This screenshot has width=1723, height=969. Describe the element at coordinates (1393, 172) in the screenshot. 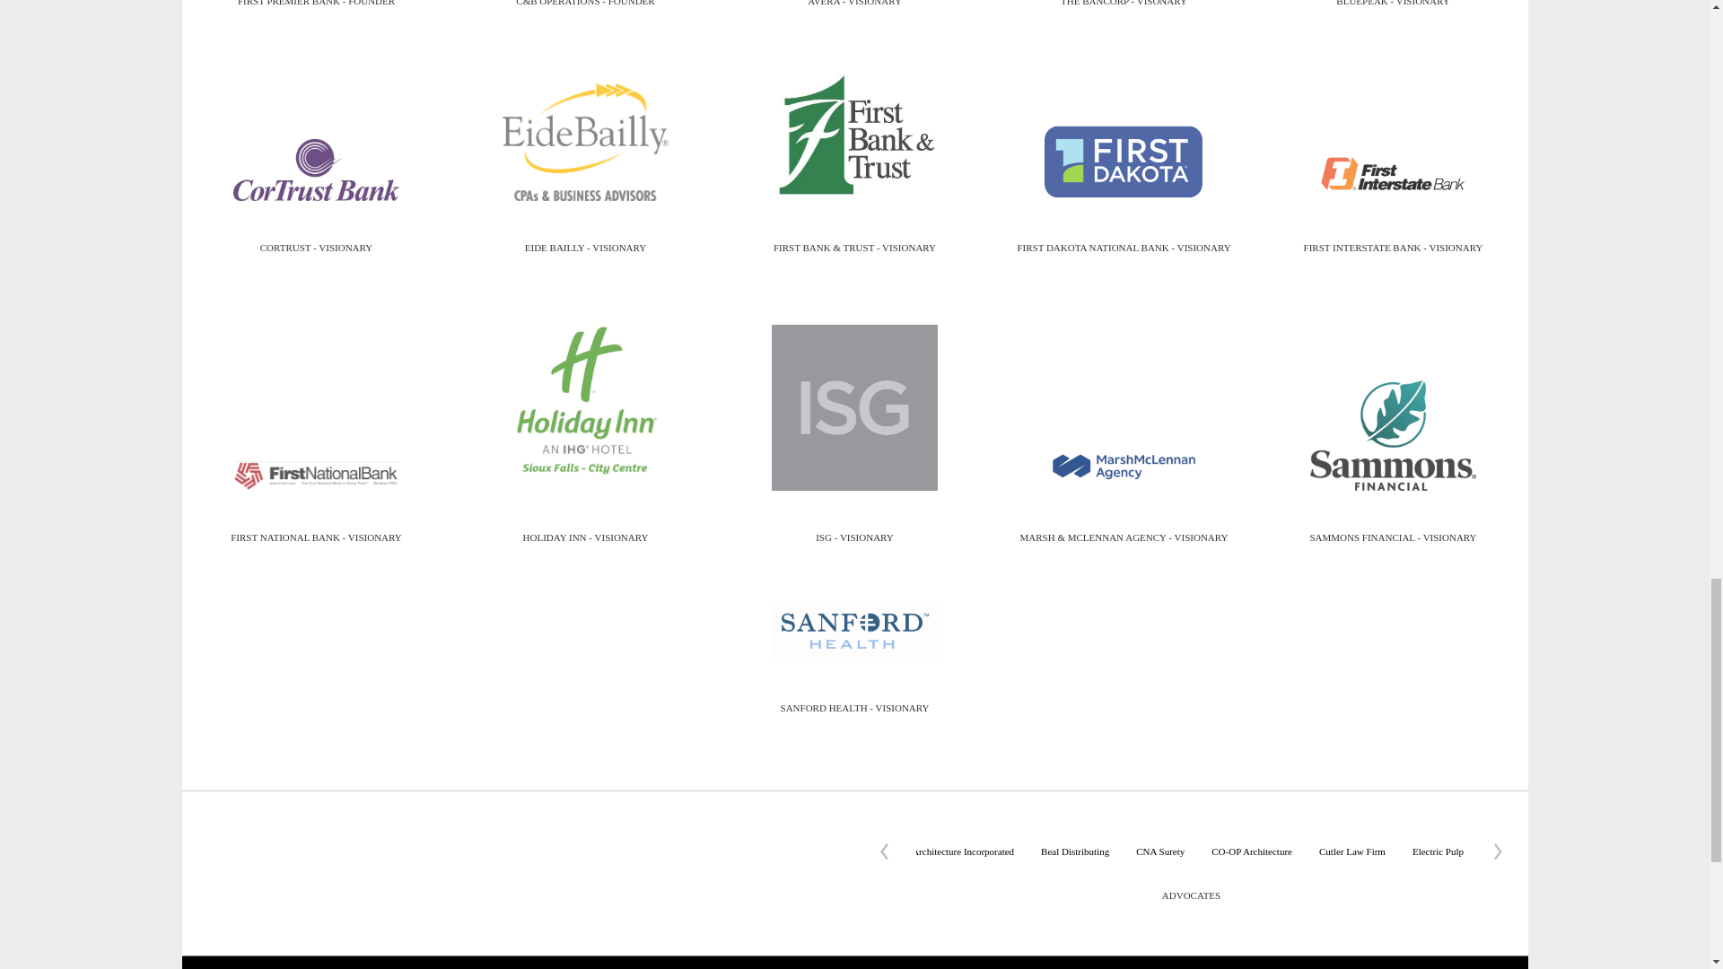

I see `First Interstate Bank - VISIONARY` at that location.